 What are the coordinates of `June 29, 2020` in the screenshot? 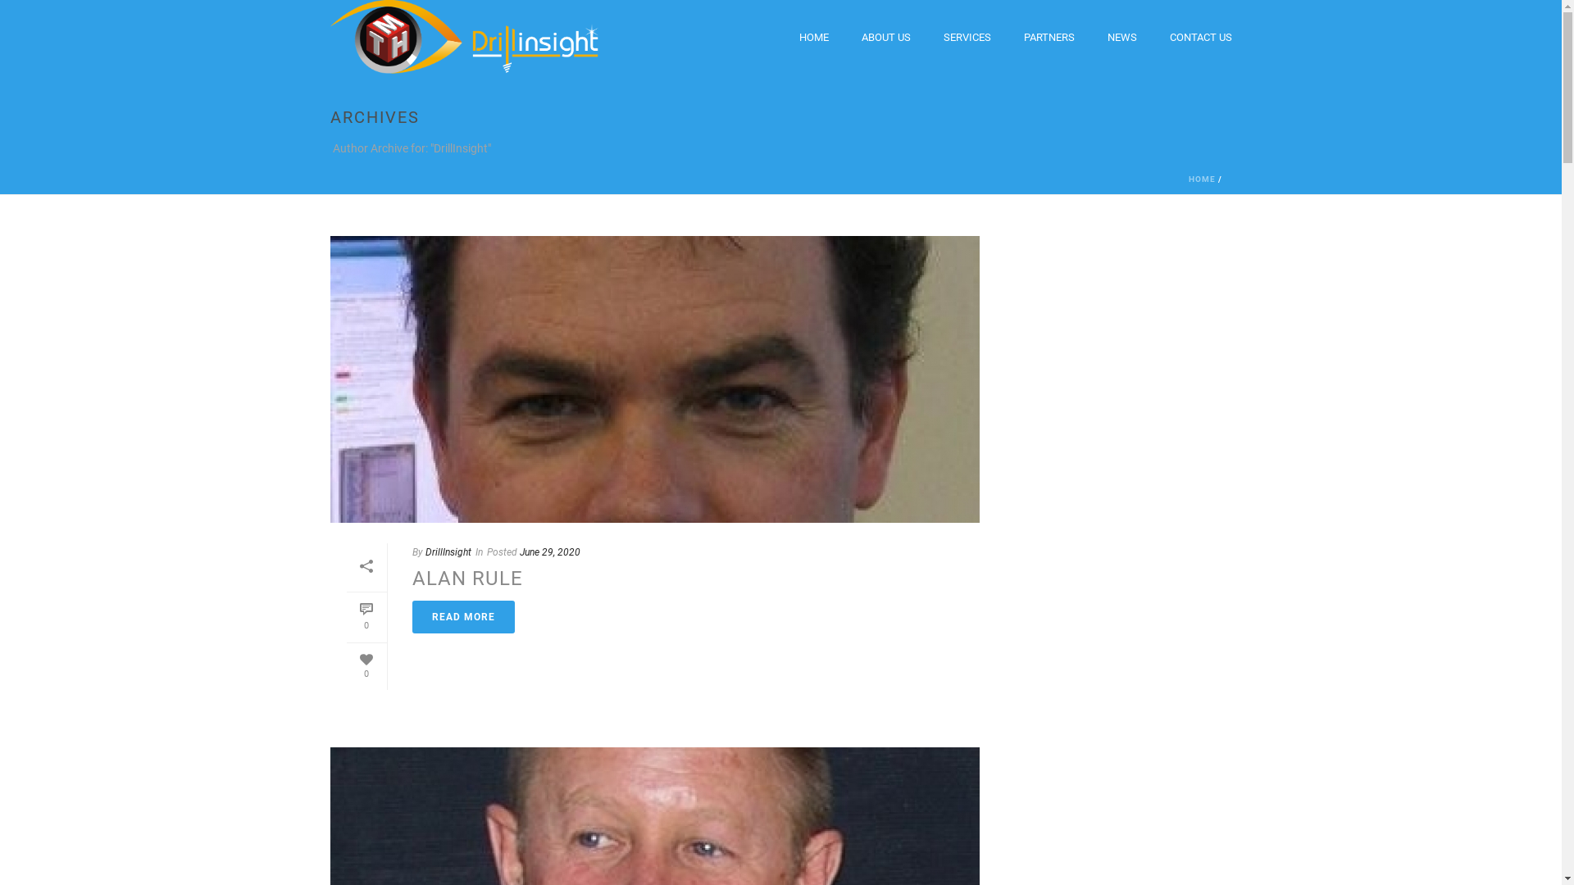 It's located at (550, 552).